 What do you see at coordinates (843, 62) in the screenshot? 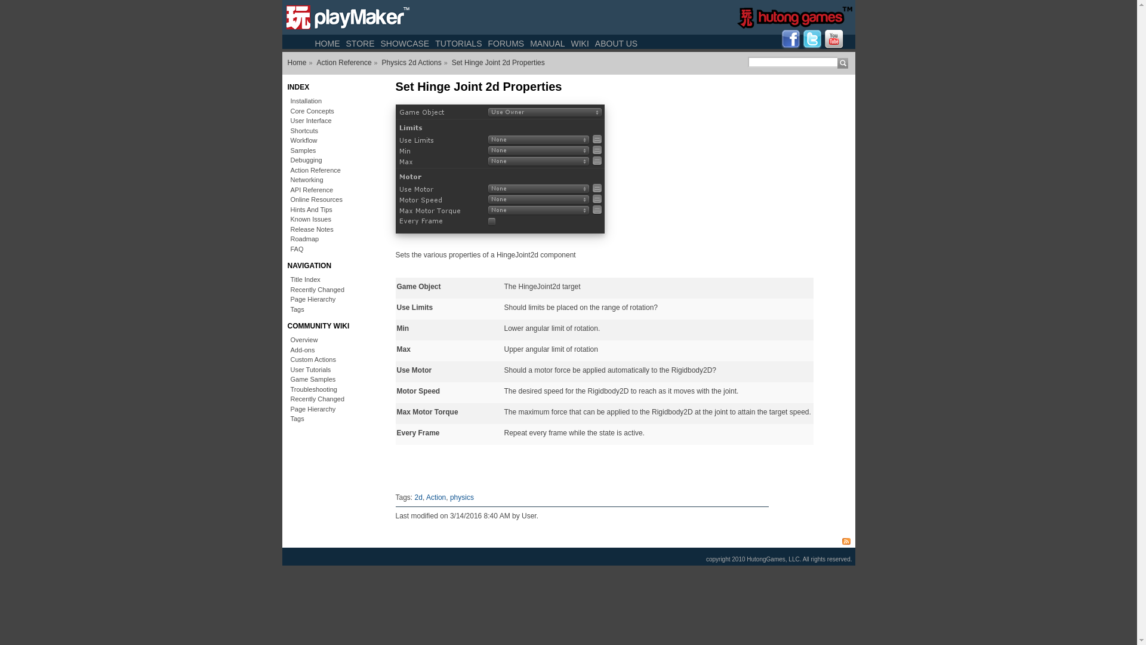
I see `OK` at bounding box center [843, 62].